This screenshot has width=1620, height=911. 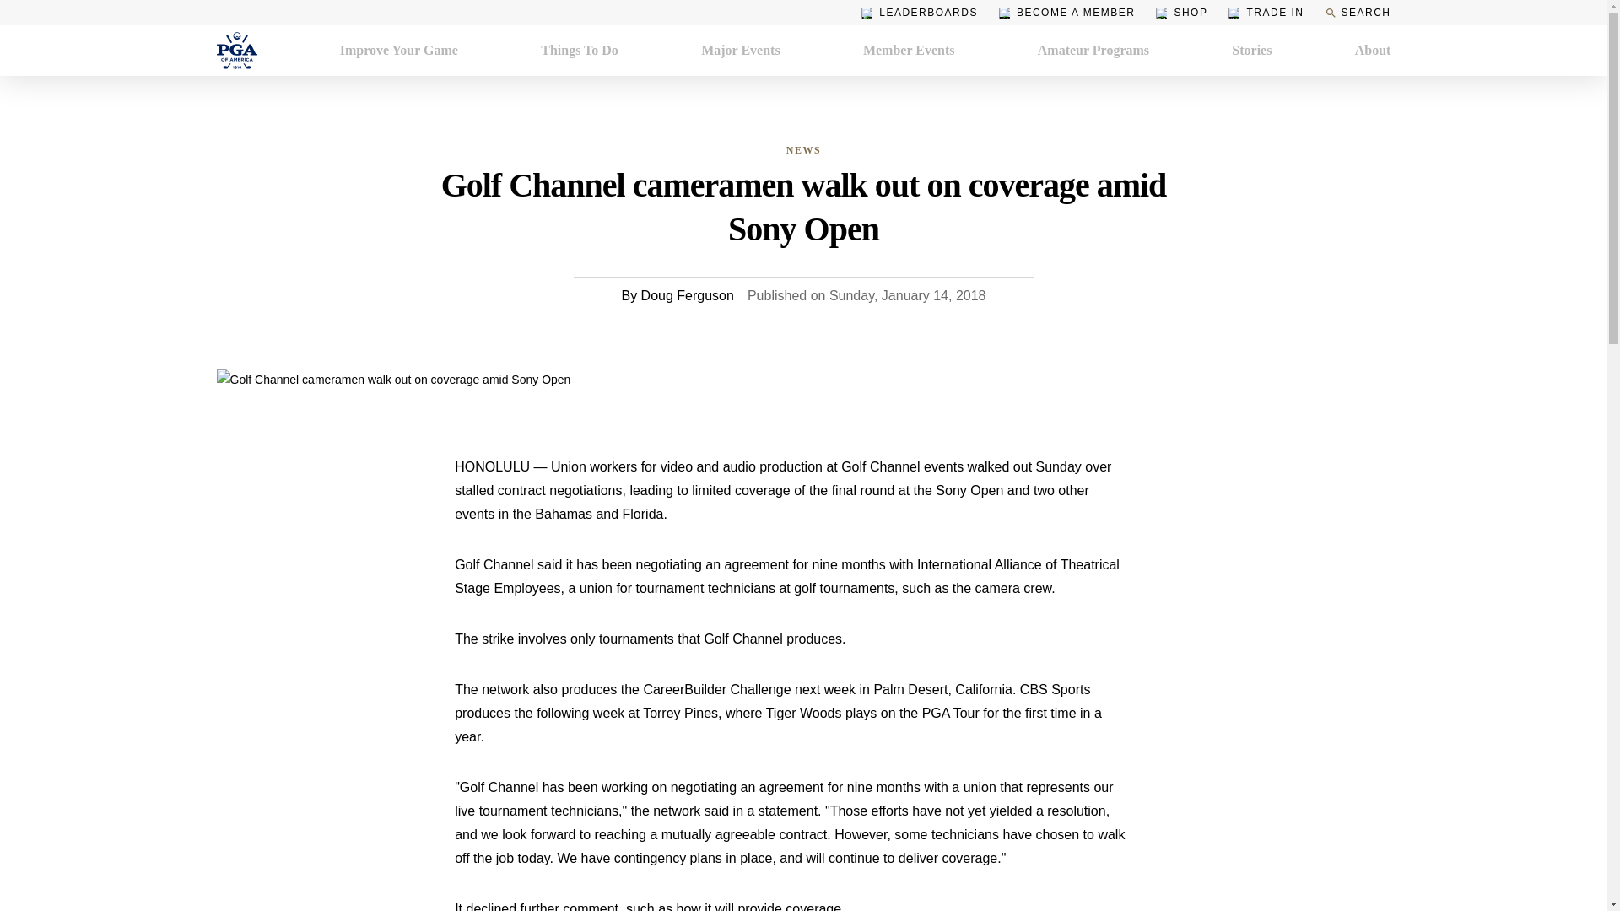 I want to click on Amateur Programs, so click(x=1093, y=51).